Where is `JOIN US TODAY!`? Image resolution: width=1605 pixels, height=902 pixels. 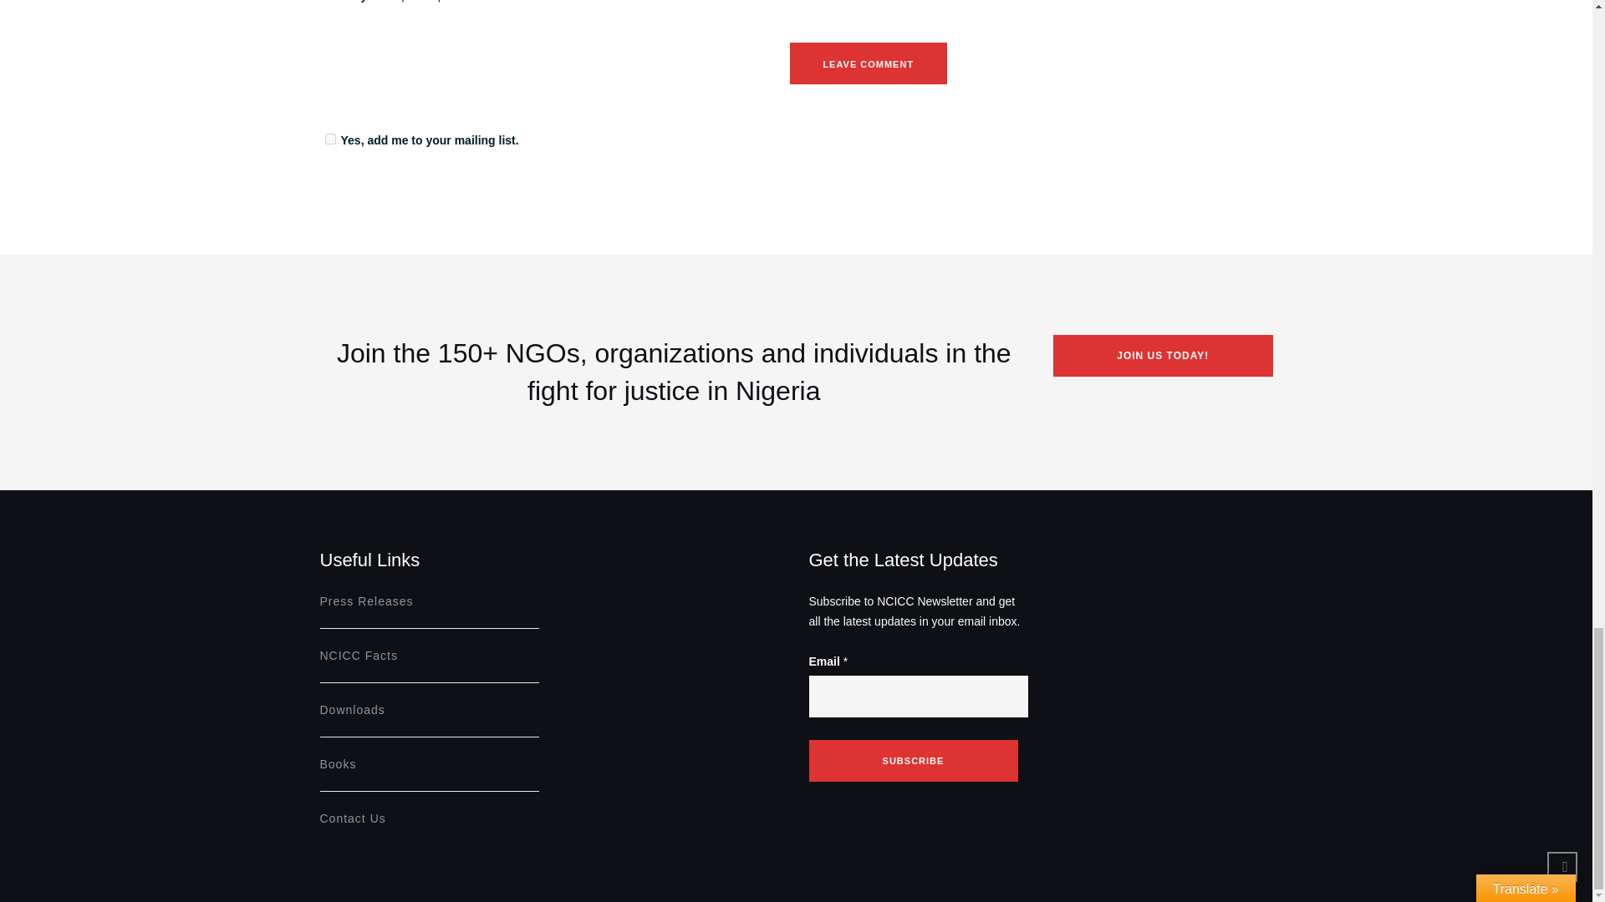
JOIN US TODAY! is located at coordinates (1162, 356).